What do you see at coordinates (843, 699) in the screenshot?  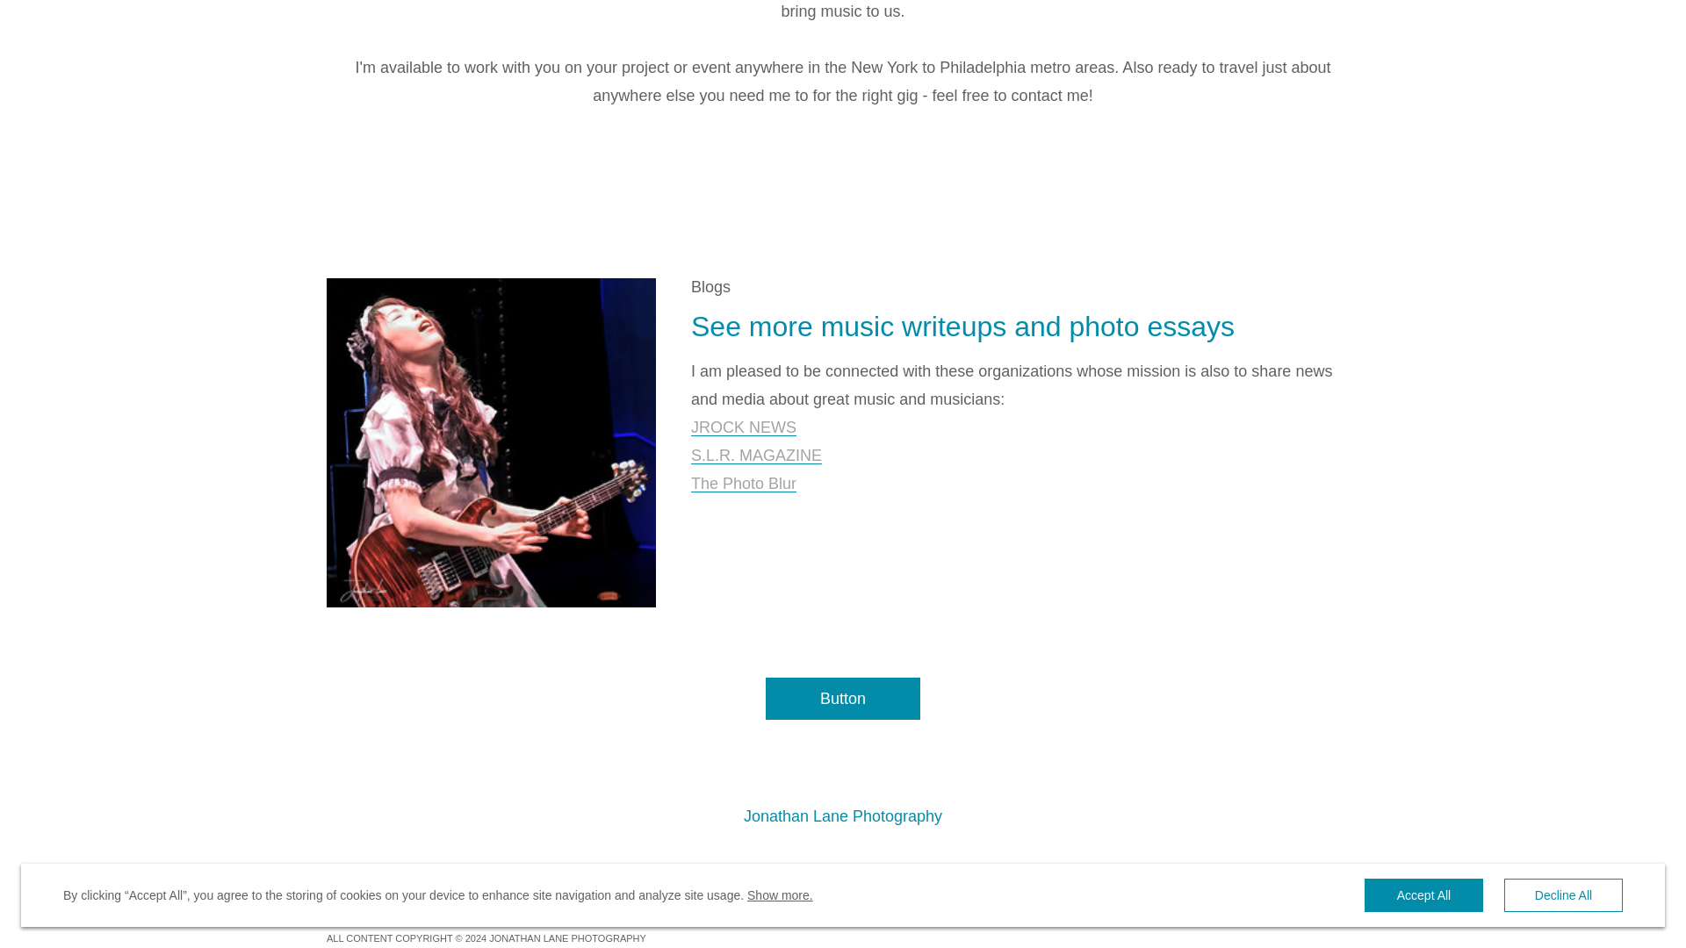 I see `Button` at bounding box center [843, 699].